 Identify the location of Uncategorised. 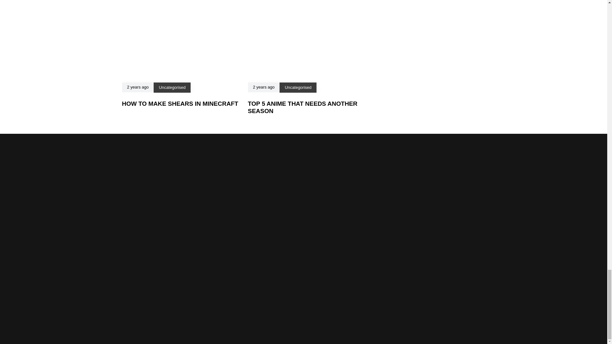
(298, 87).